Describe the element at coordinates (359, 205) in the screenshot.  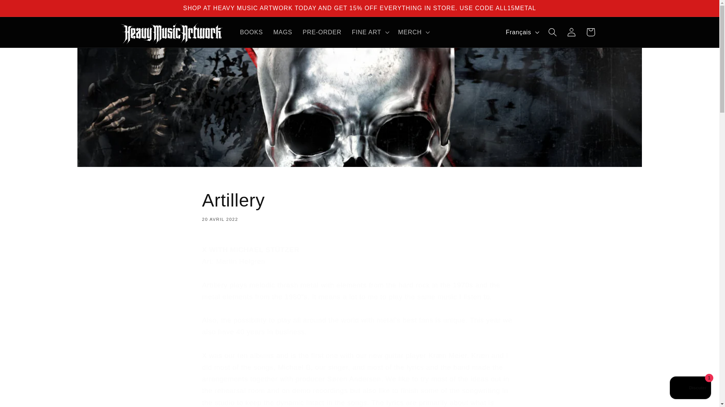
I see `Panier` at that location.